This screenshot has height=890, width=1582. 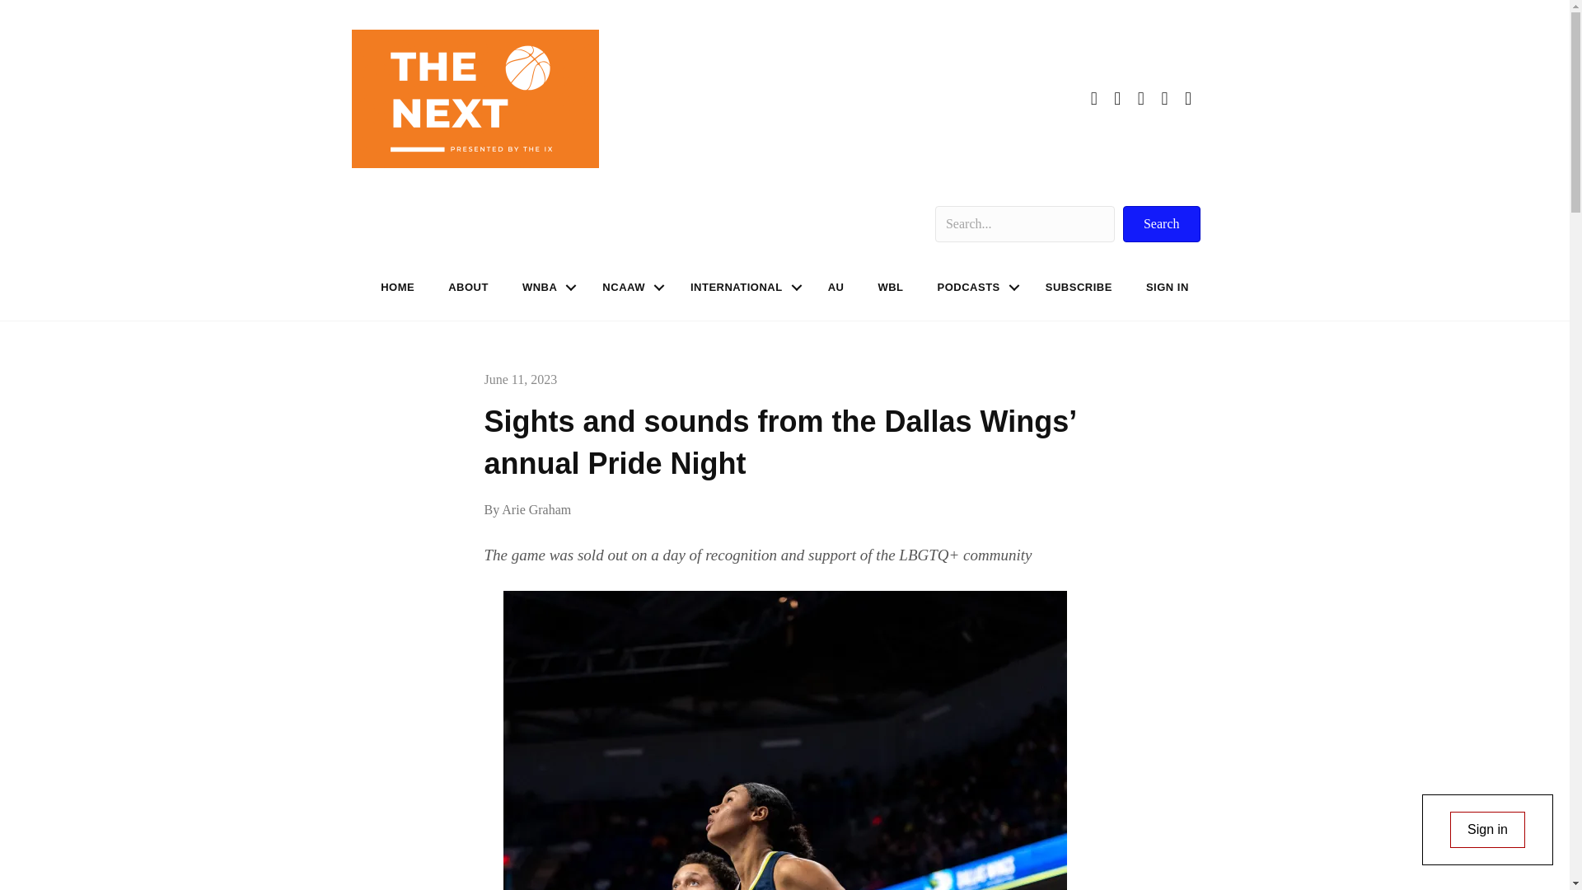 I want to click on Screen Shot 2023-11-14 at 9.55.24 PM, so click(x=475, y=99).